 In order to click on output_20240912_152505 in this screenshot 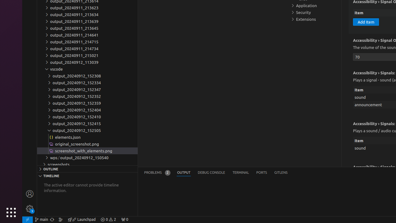, I will do `click(87, 130)`.